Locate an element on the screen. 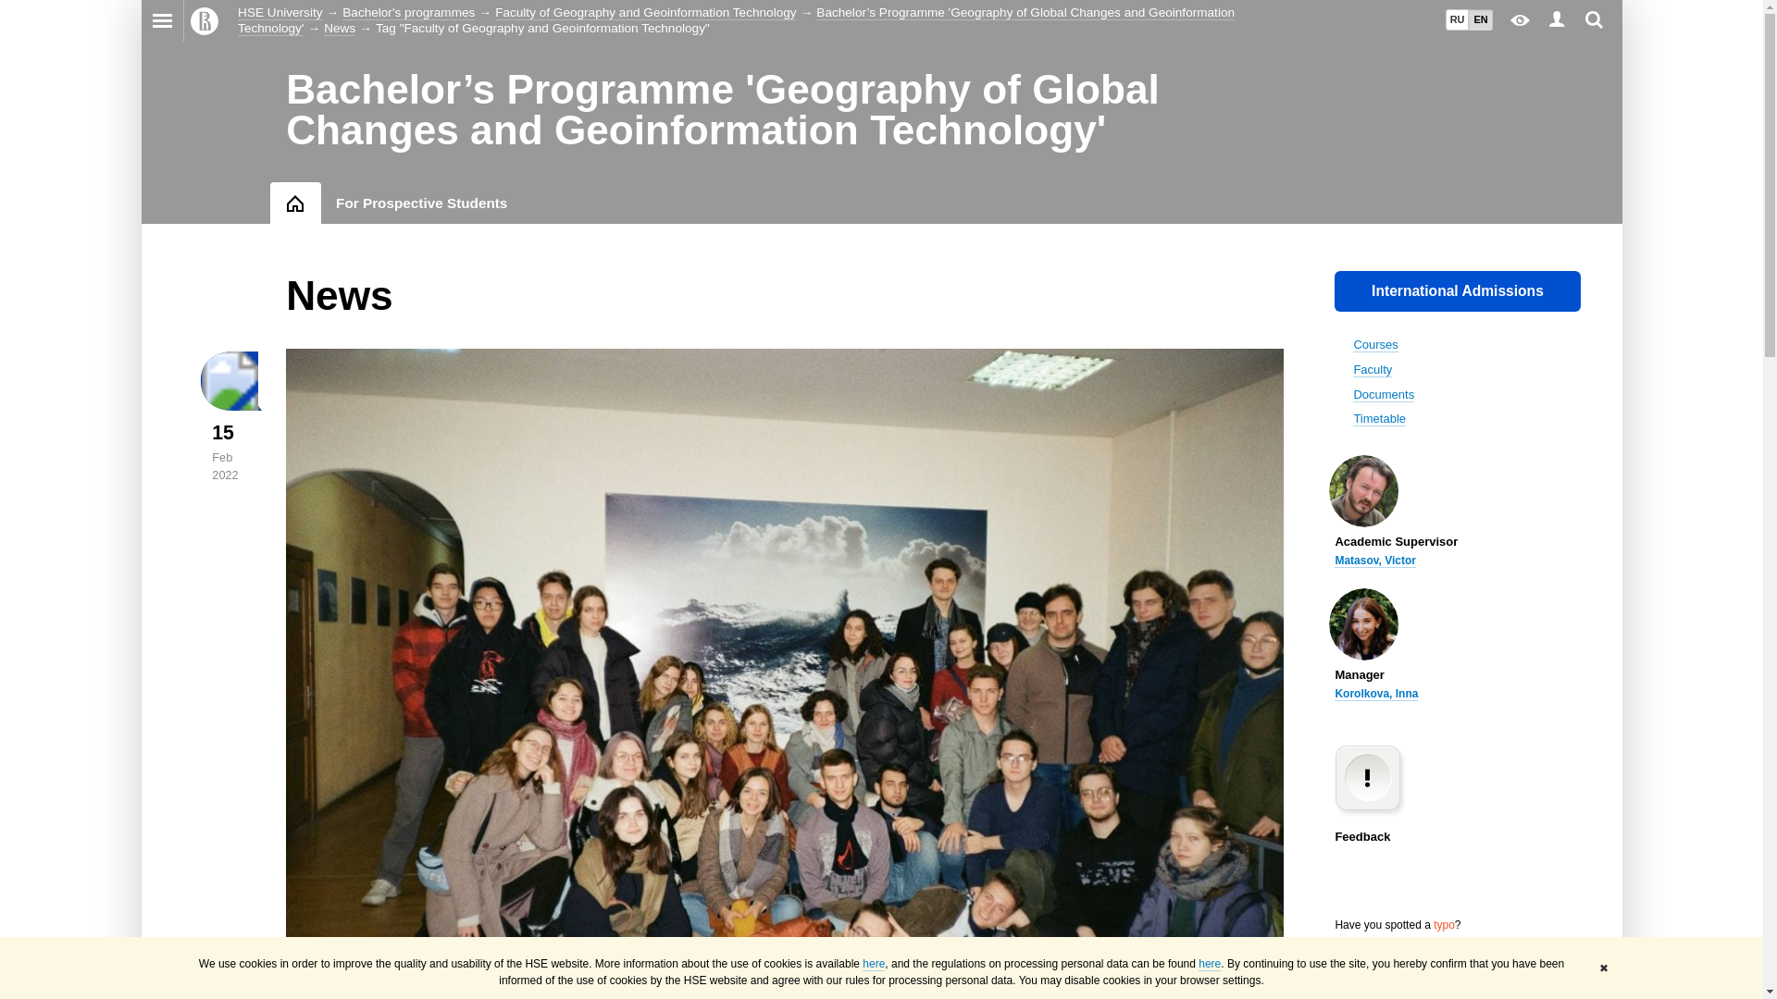  Matasov, Victor is located at coordinates (1375, 561).